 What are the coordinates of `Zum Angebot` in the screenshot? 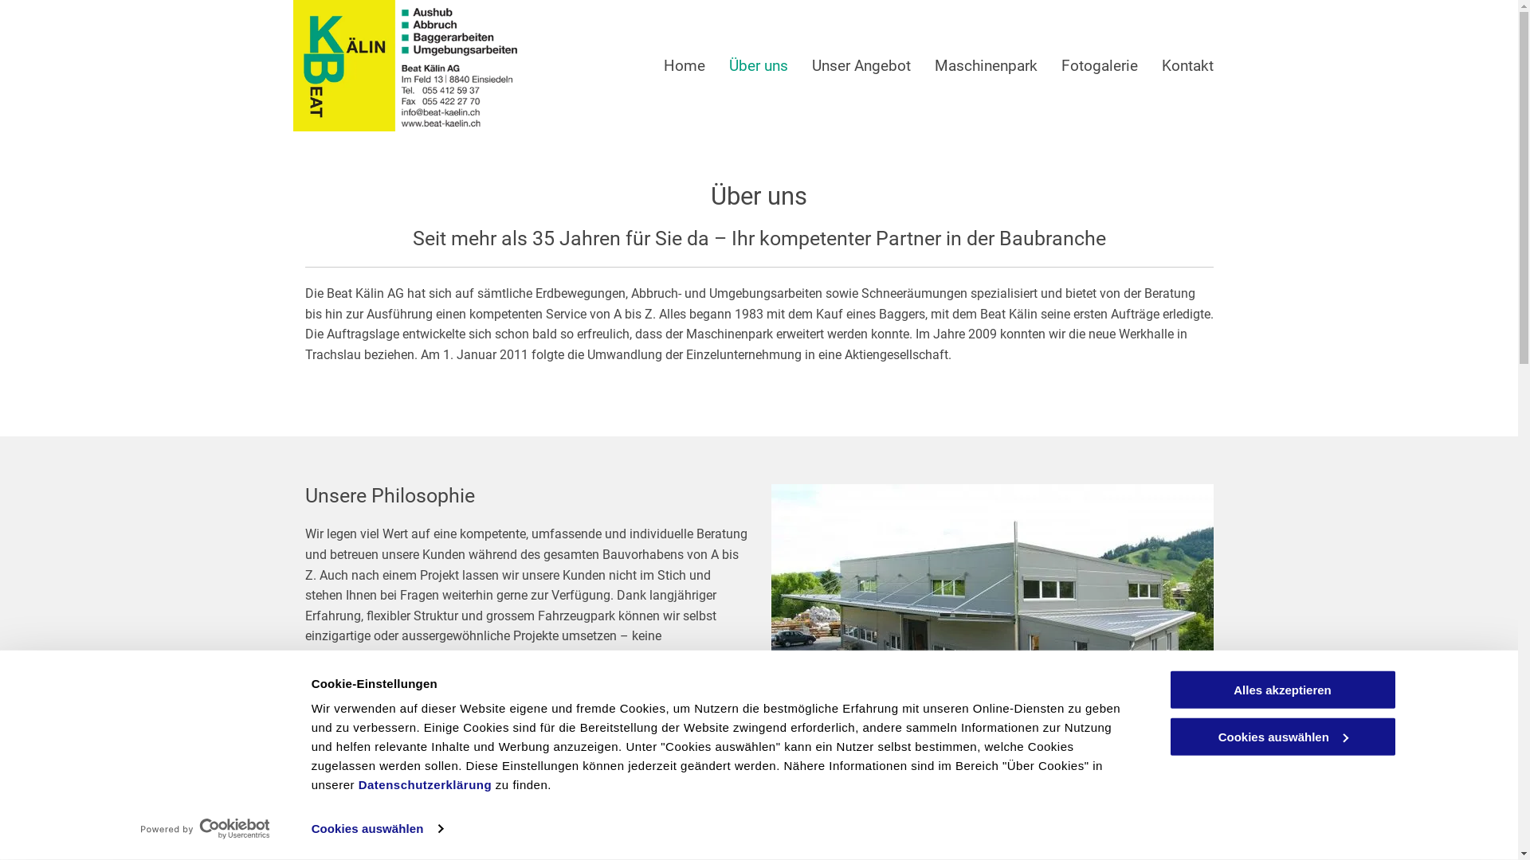 It's located at (363, 737).